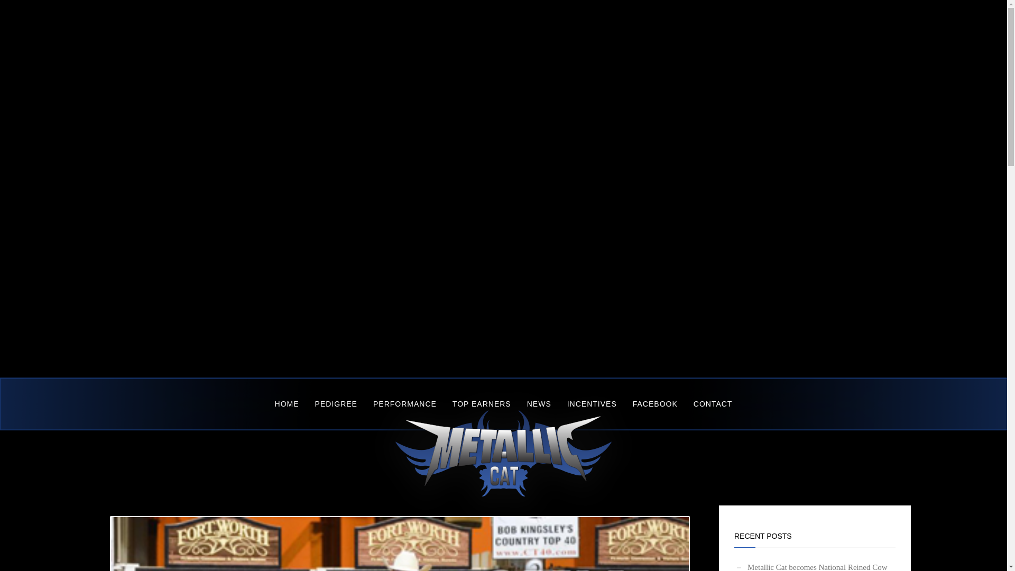  Describe the element at coordinates (336, 403) in the screenshot. I see `PEDIGREE` at that location.